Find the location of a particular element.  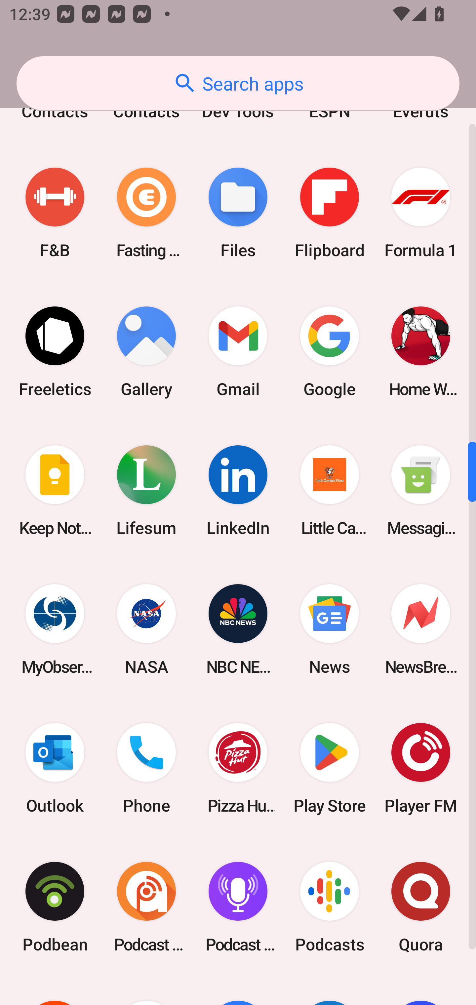

  Search apps is located at coordinates (238, 83).